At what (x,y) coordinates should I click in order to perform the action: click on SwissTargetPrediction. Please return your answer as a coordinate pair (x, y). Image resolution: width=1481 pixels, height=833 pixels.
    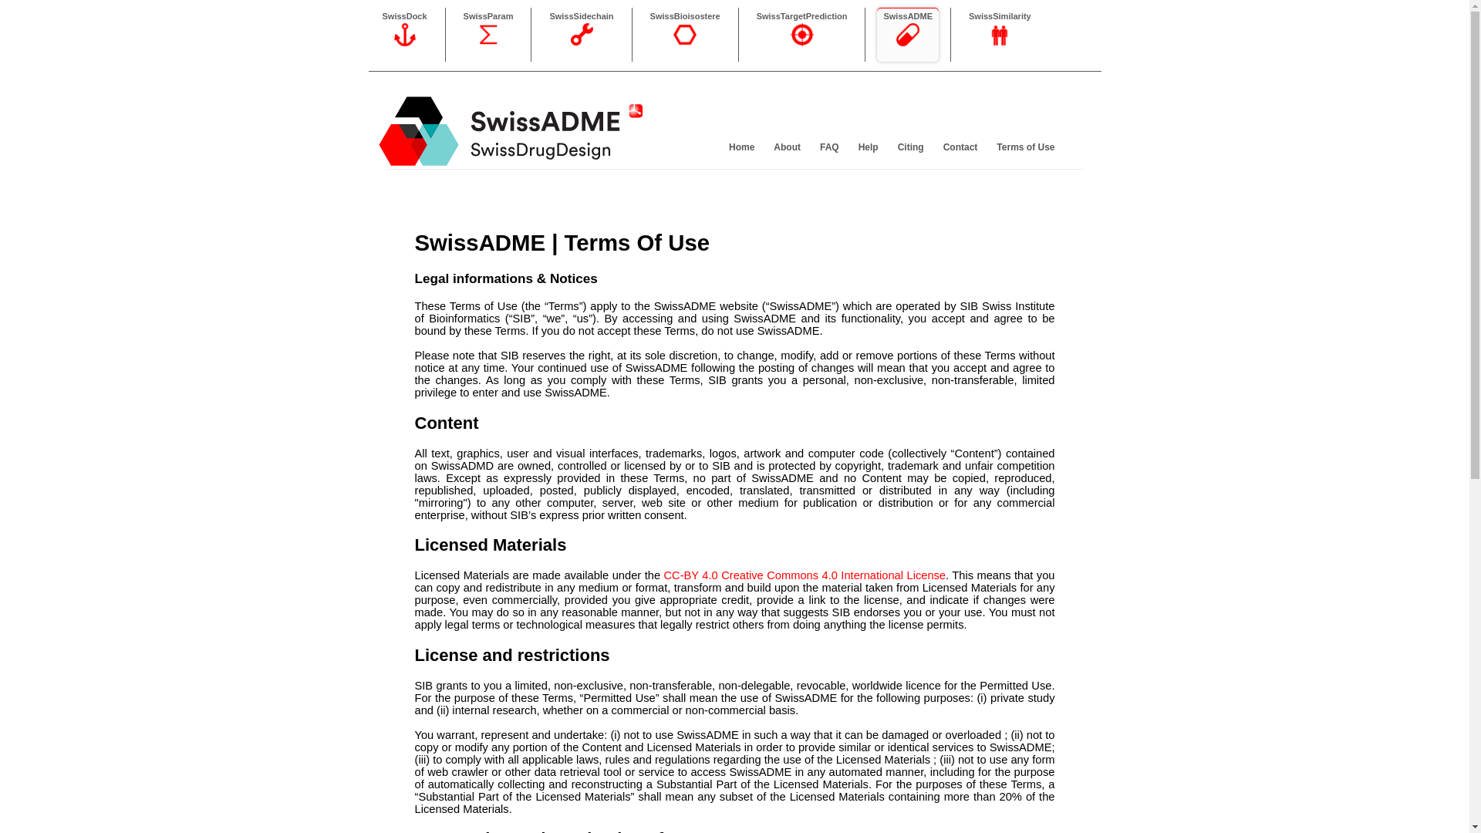
    Looking at the image, I should click on (802, 16).